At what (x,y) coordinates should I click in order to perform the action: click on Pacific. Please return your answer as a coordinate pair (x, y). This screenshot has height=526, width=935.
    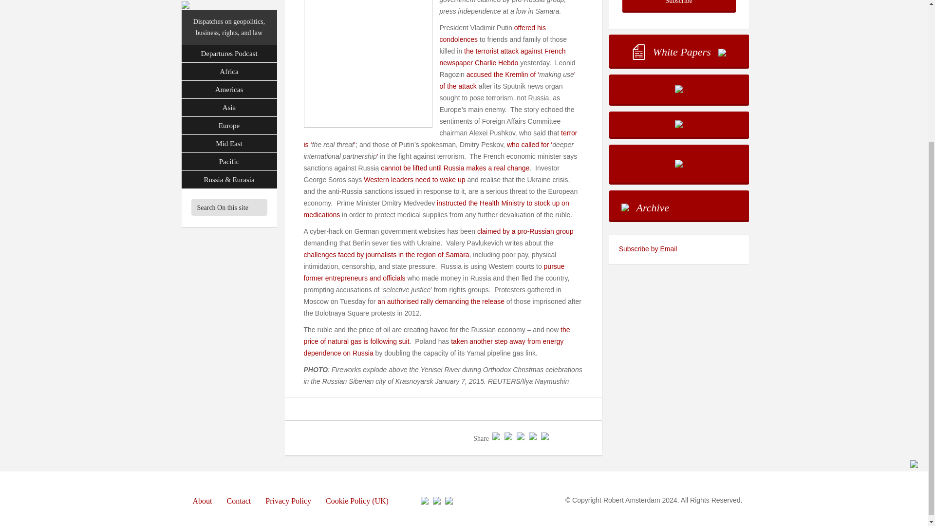
    Looking at the image, I should click on (229, 37).